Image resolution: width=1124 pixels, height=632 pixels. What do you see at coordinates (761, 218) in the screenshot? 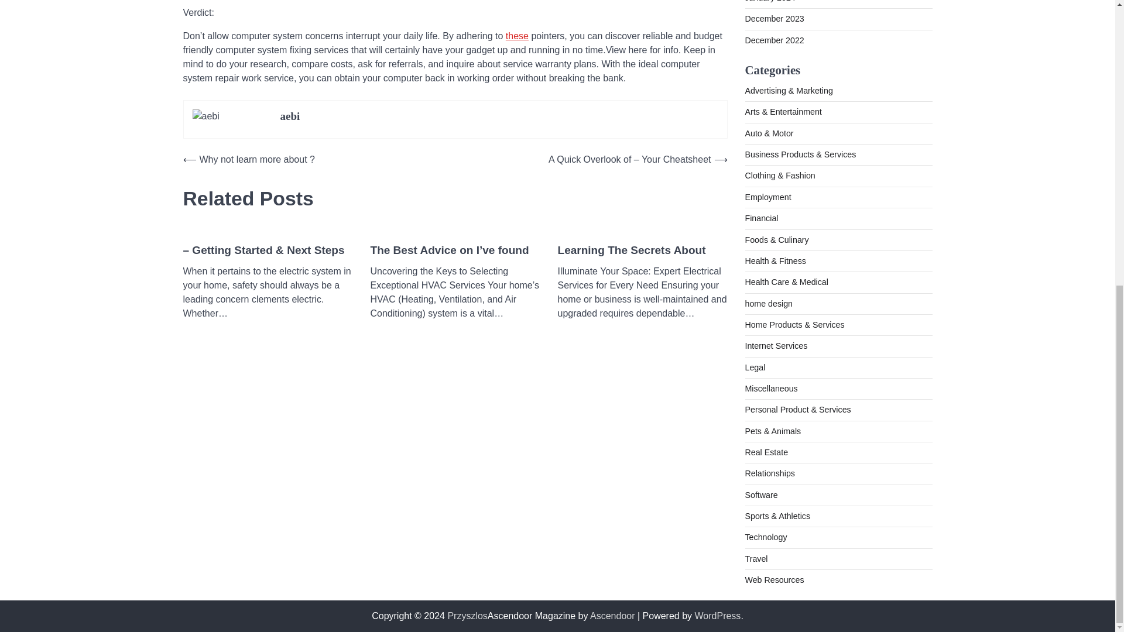
I see `Financial` at bounding box center [761, 218].